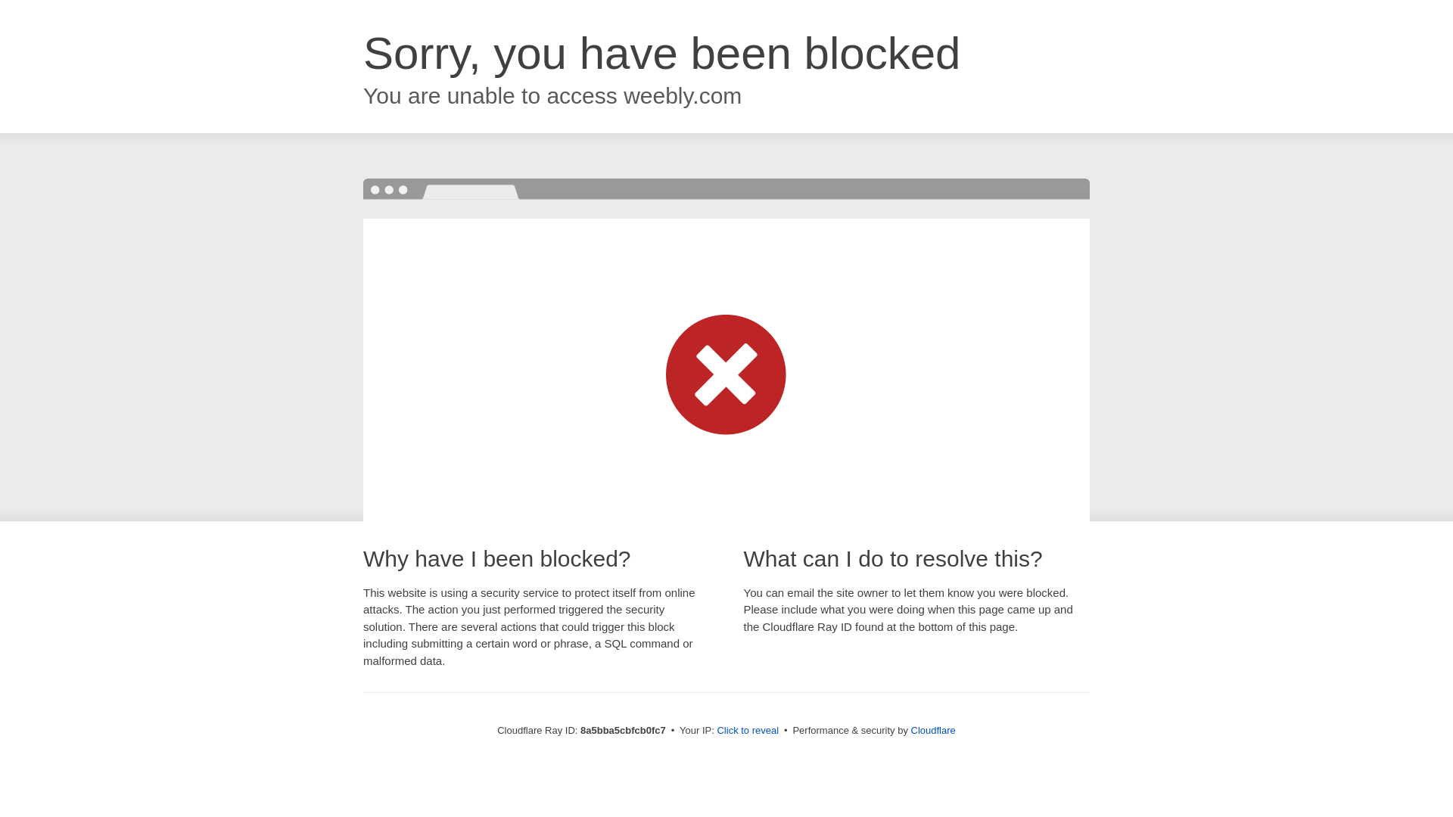 This screenshot has height=817, width=1453. What do you see at coordinates (748, 731) in the screenshot?
I see `Click to reveal` at bounding box center [748, 731].